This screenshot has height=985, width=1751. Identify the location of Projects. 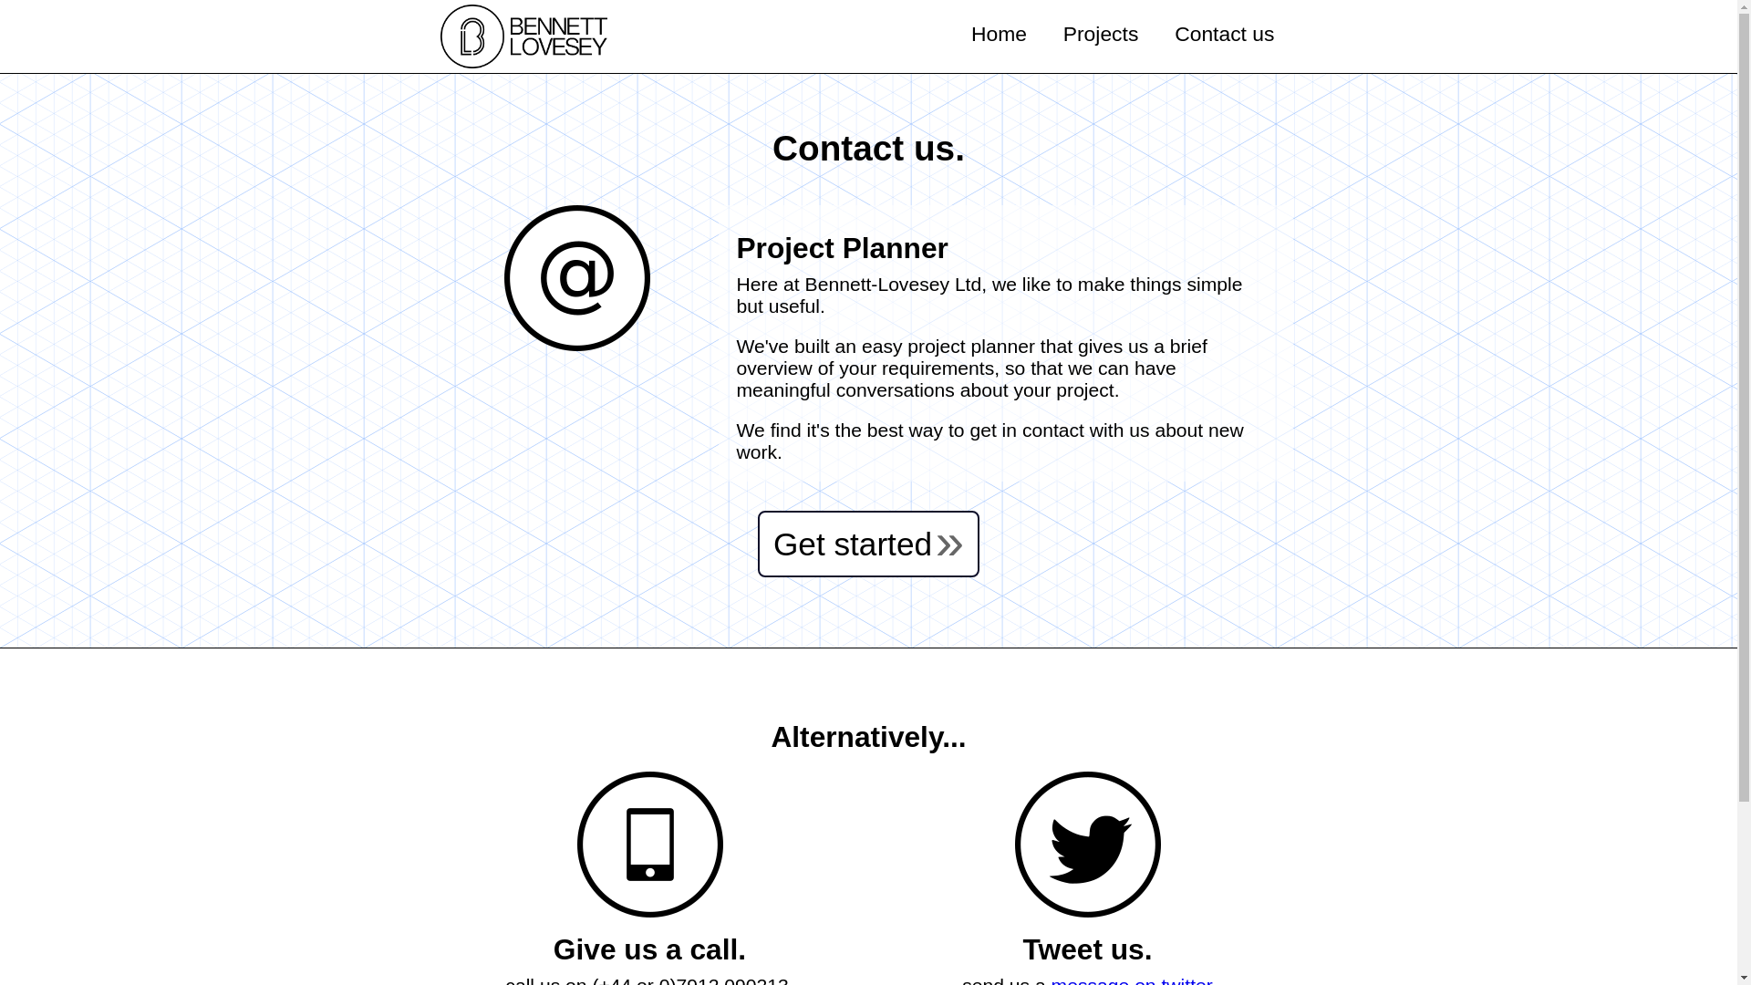
(1101, 33).